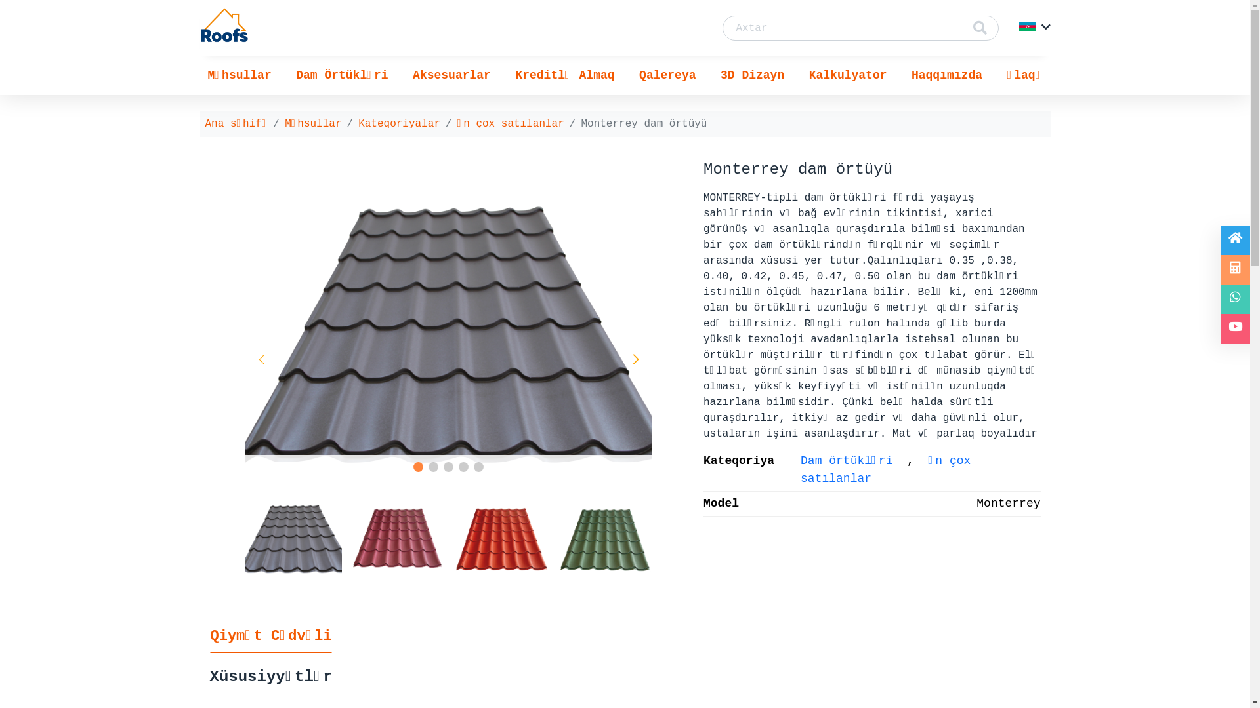  What do you see at coordinates (667, 76) in the screenshot?
I see `Qalereya` at bounding box center [667, 76].